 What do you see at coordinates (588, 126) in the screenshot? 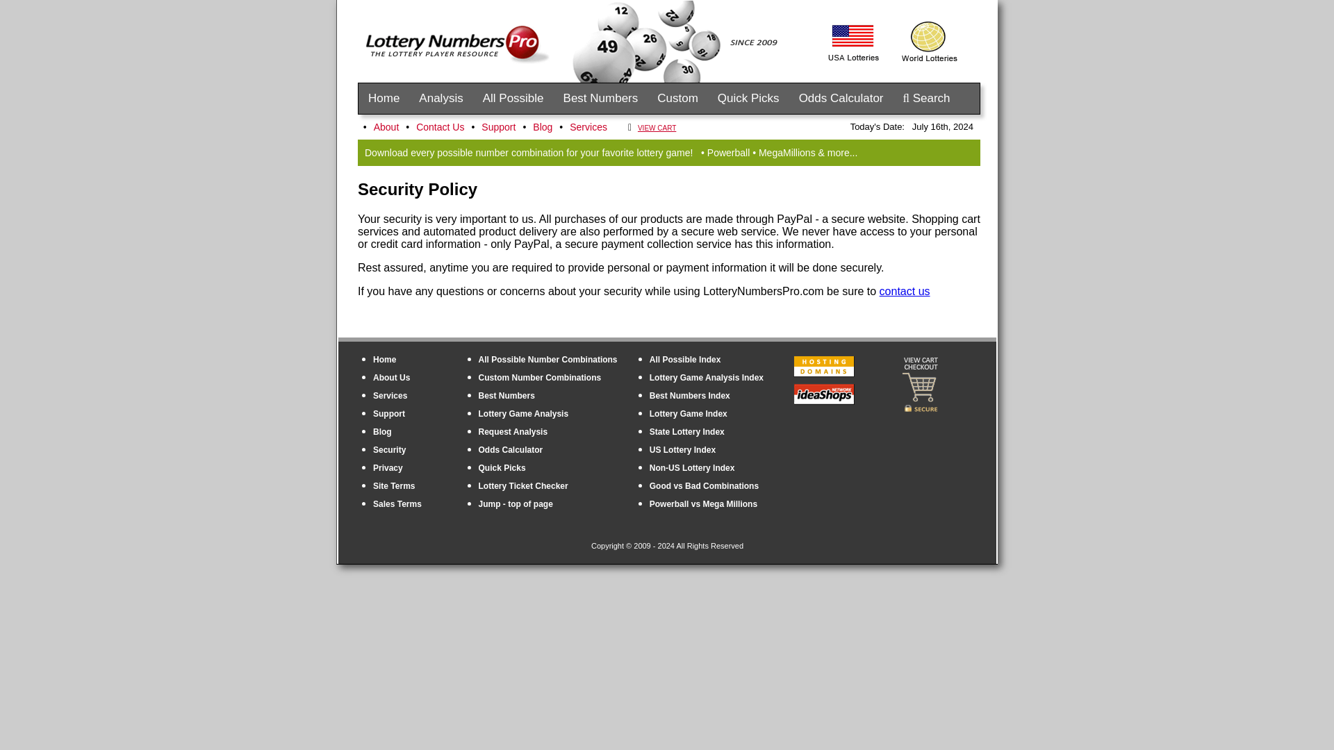
I see `Services` at bounding box center [588, 126].